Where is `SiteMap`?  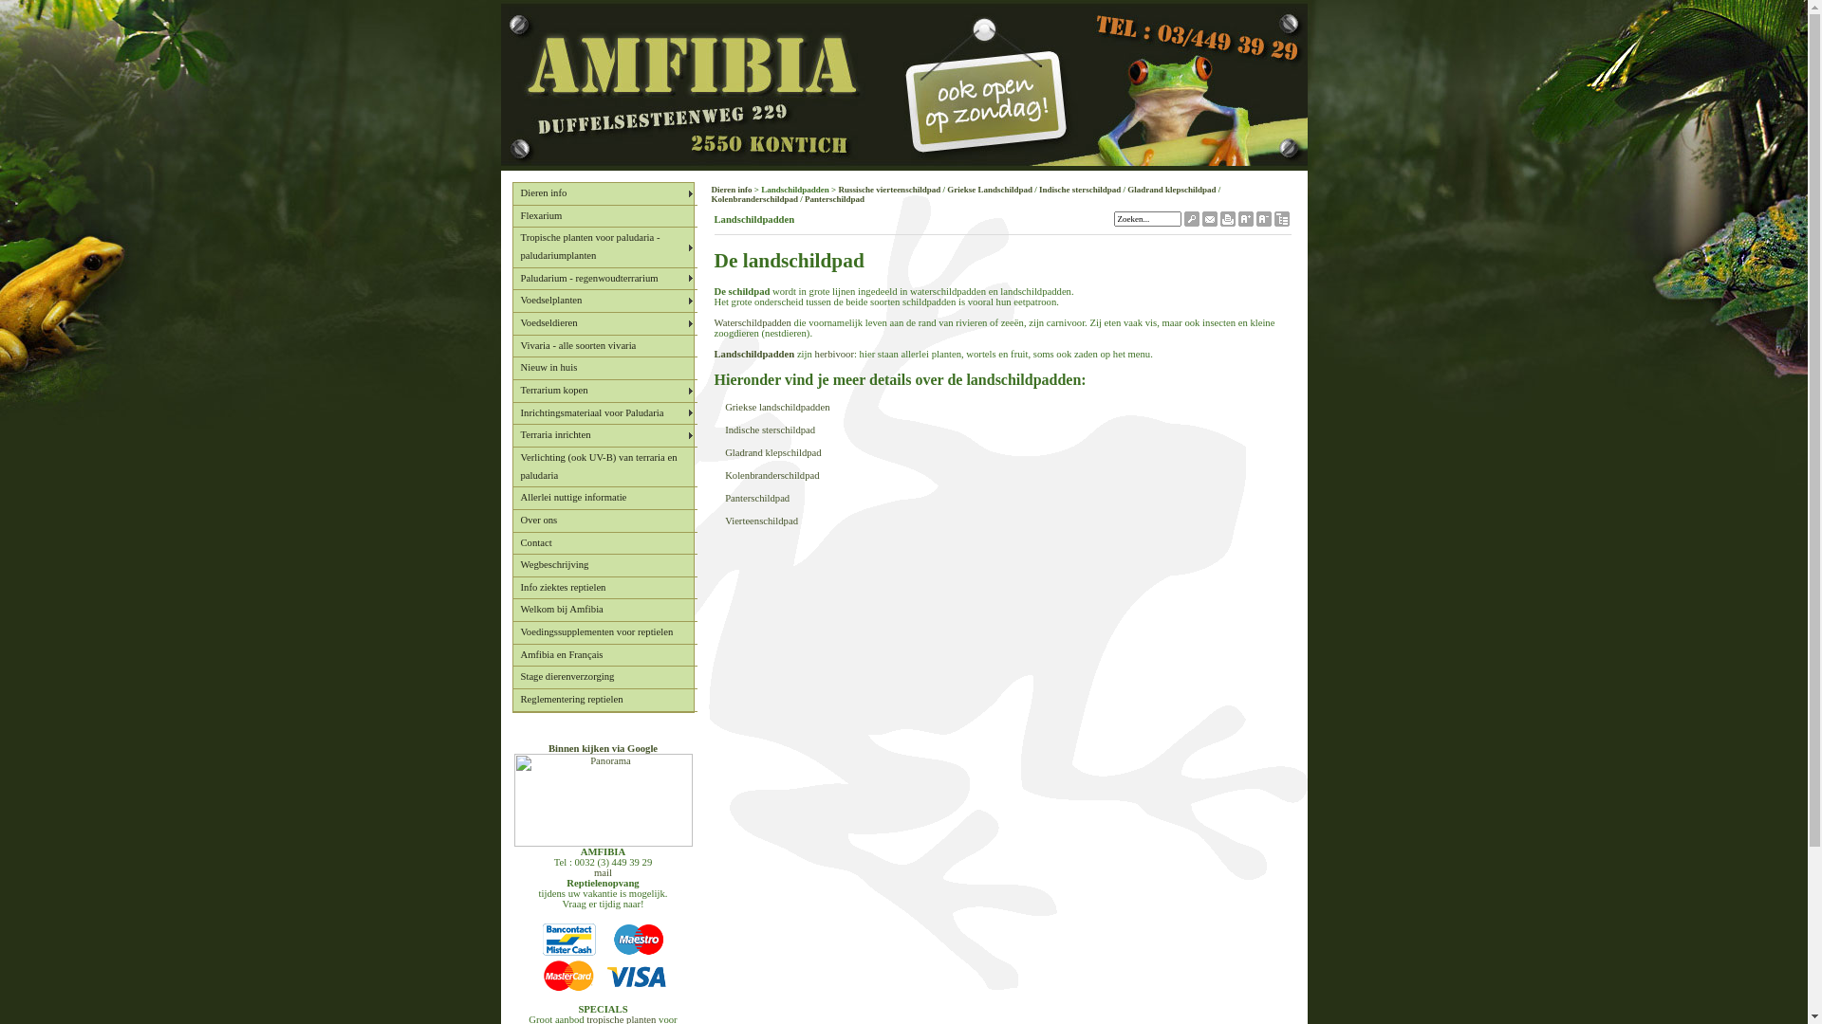 SiteMap is located at coordinates (1281, 222).